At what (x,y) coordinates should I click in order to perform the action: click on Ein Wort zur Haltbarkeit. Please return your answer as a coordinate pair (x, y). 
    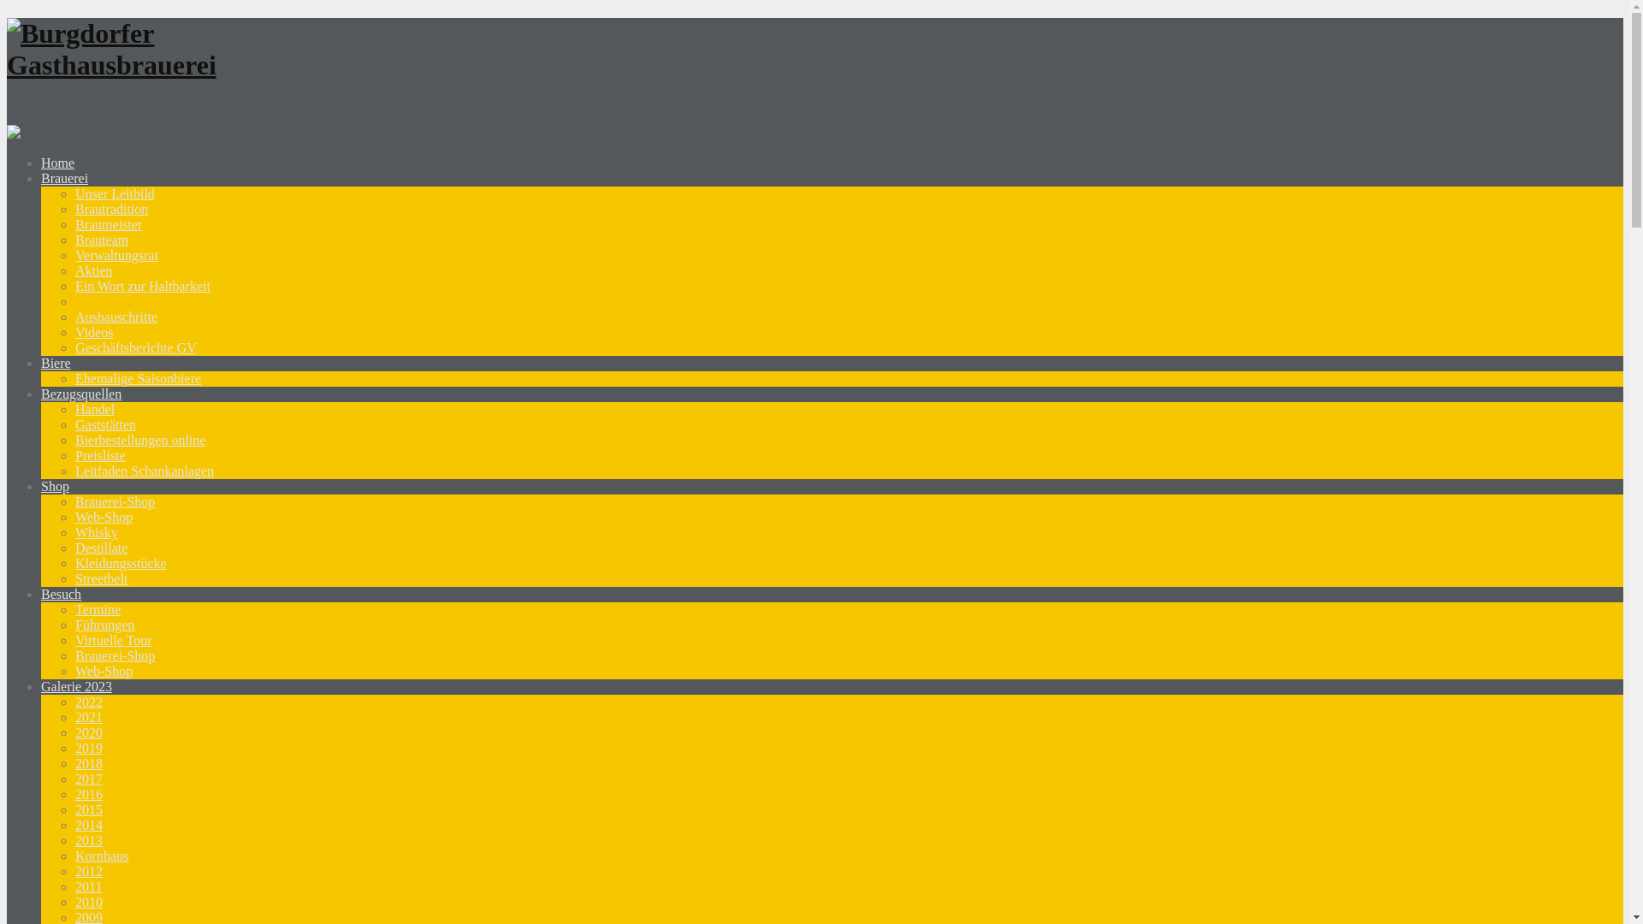
    Looking at the image, I should click on (142, 286).